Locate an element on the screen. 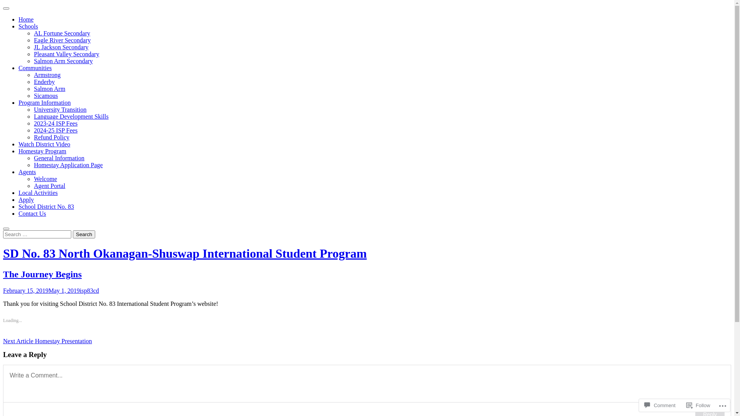  Search is located at coordinates (84, 234).